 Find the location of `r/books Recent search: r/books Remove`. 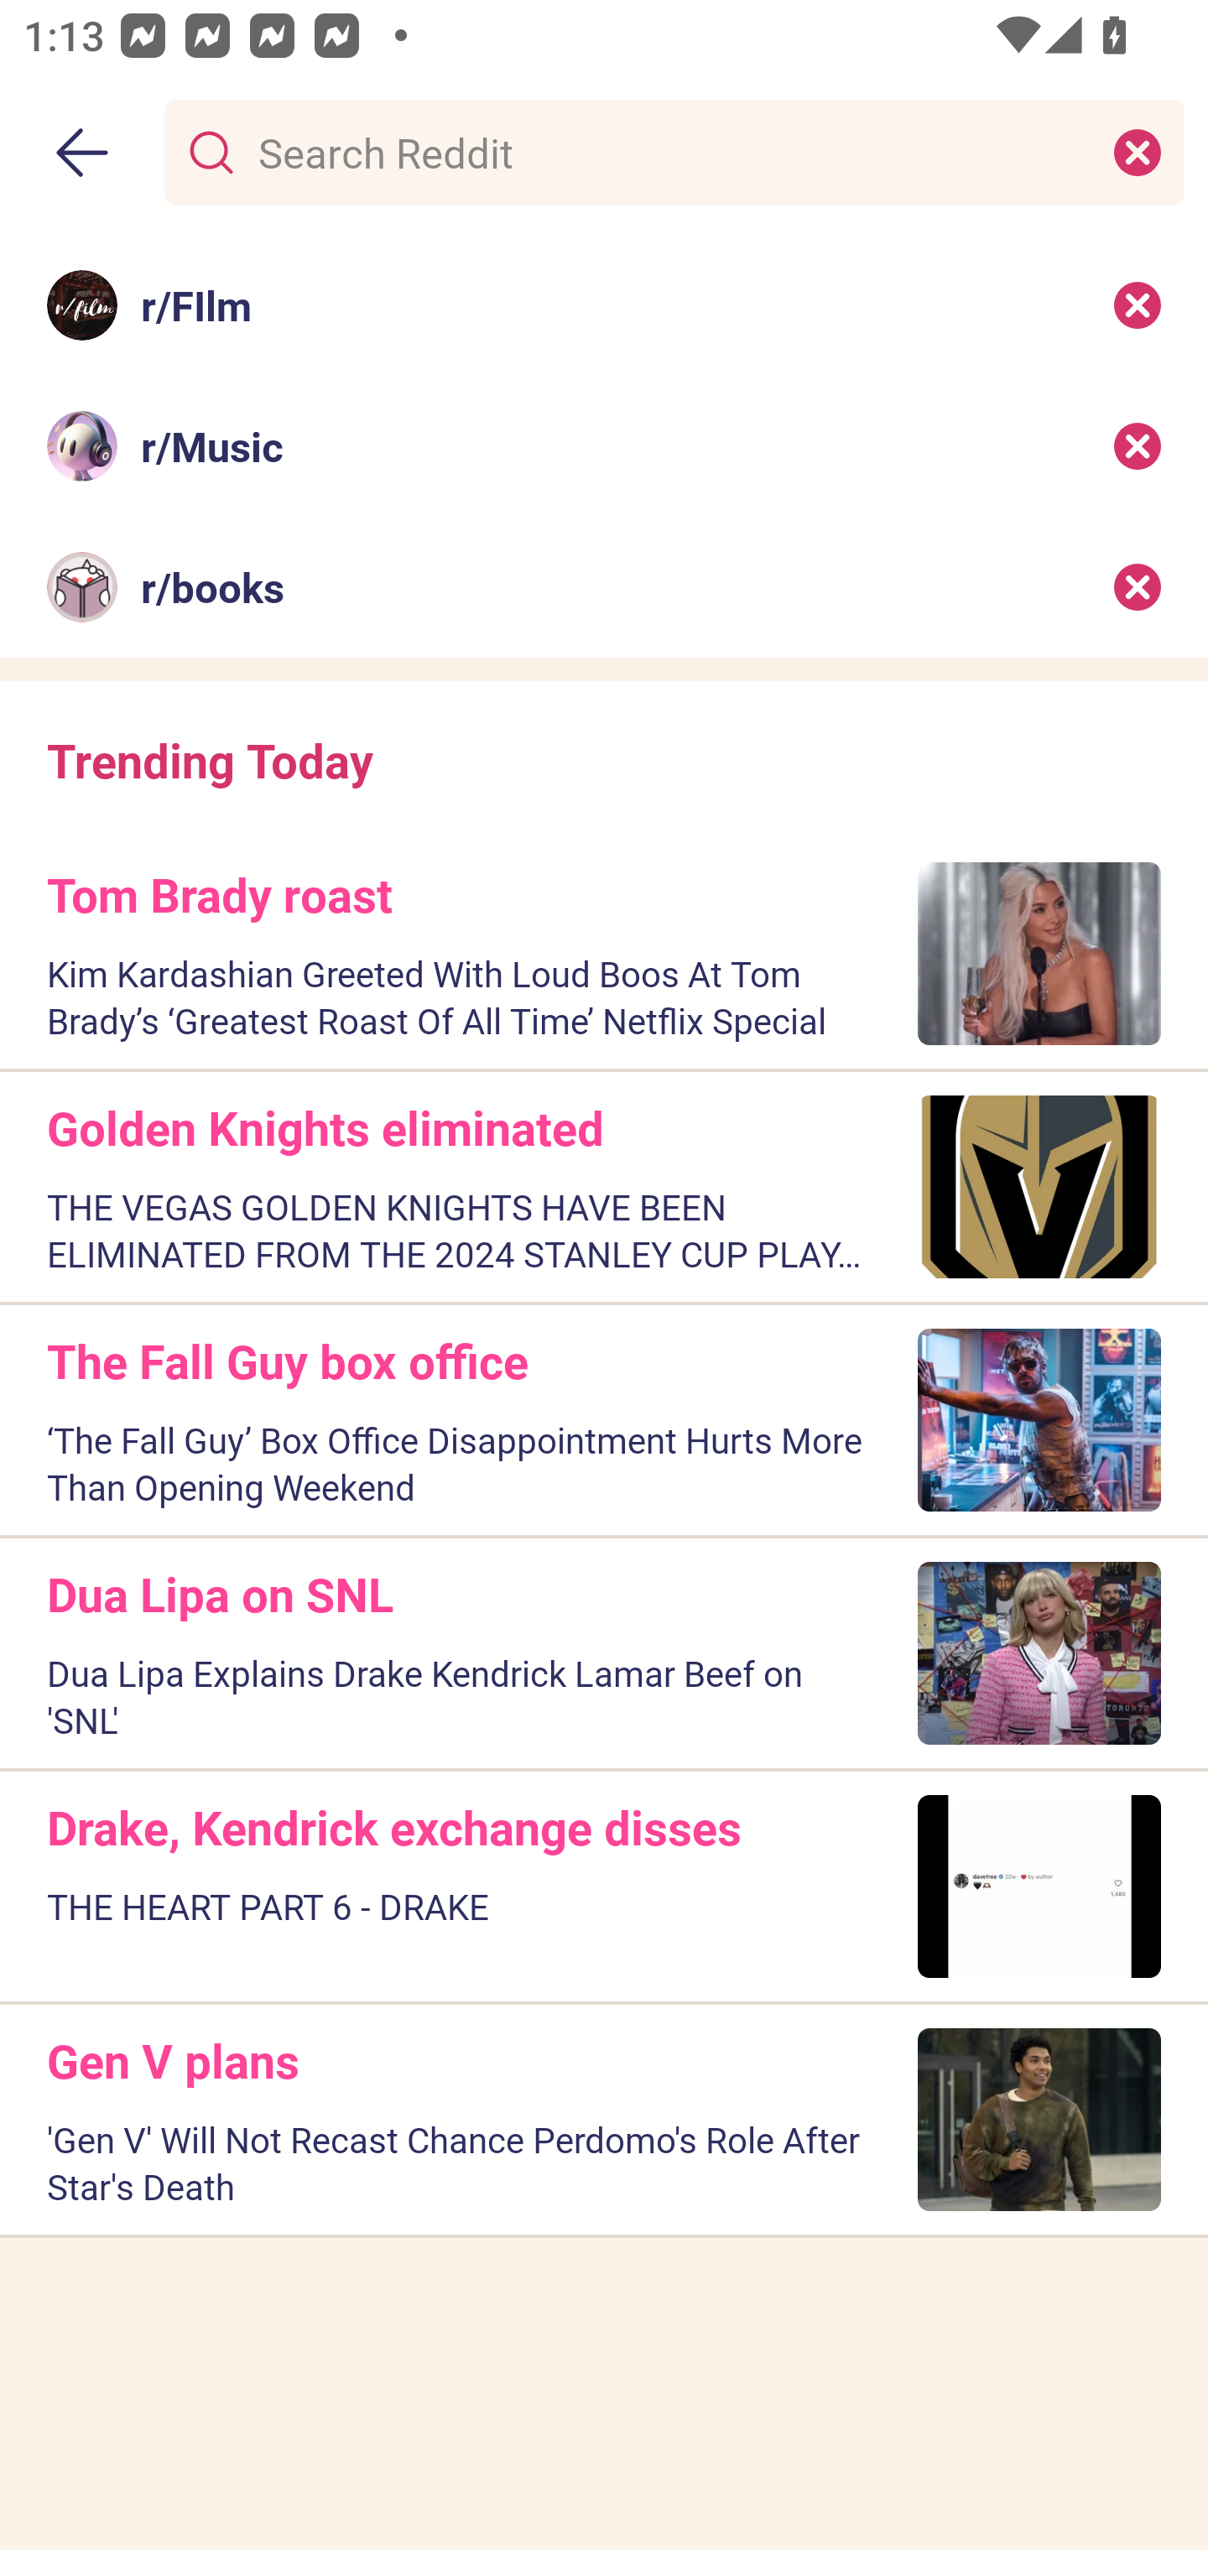

r/books Recent search: r/books Remove is located at coordinates (604, 587).